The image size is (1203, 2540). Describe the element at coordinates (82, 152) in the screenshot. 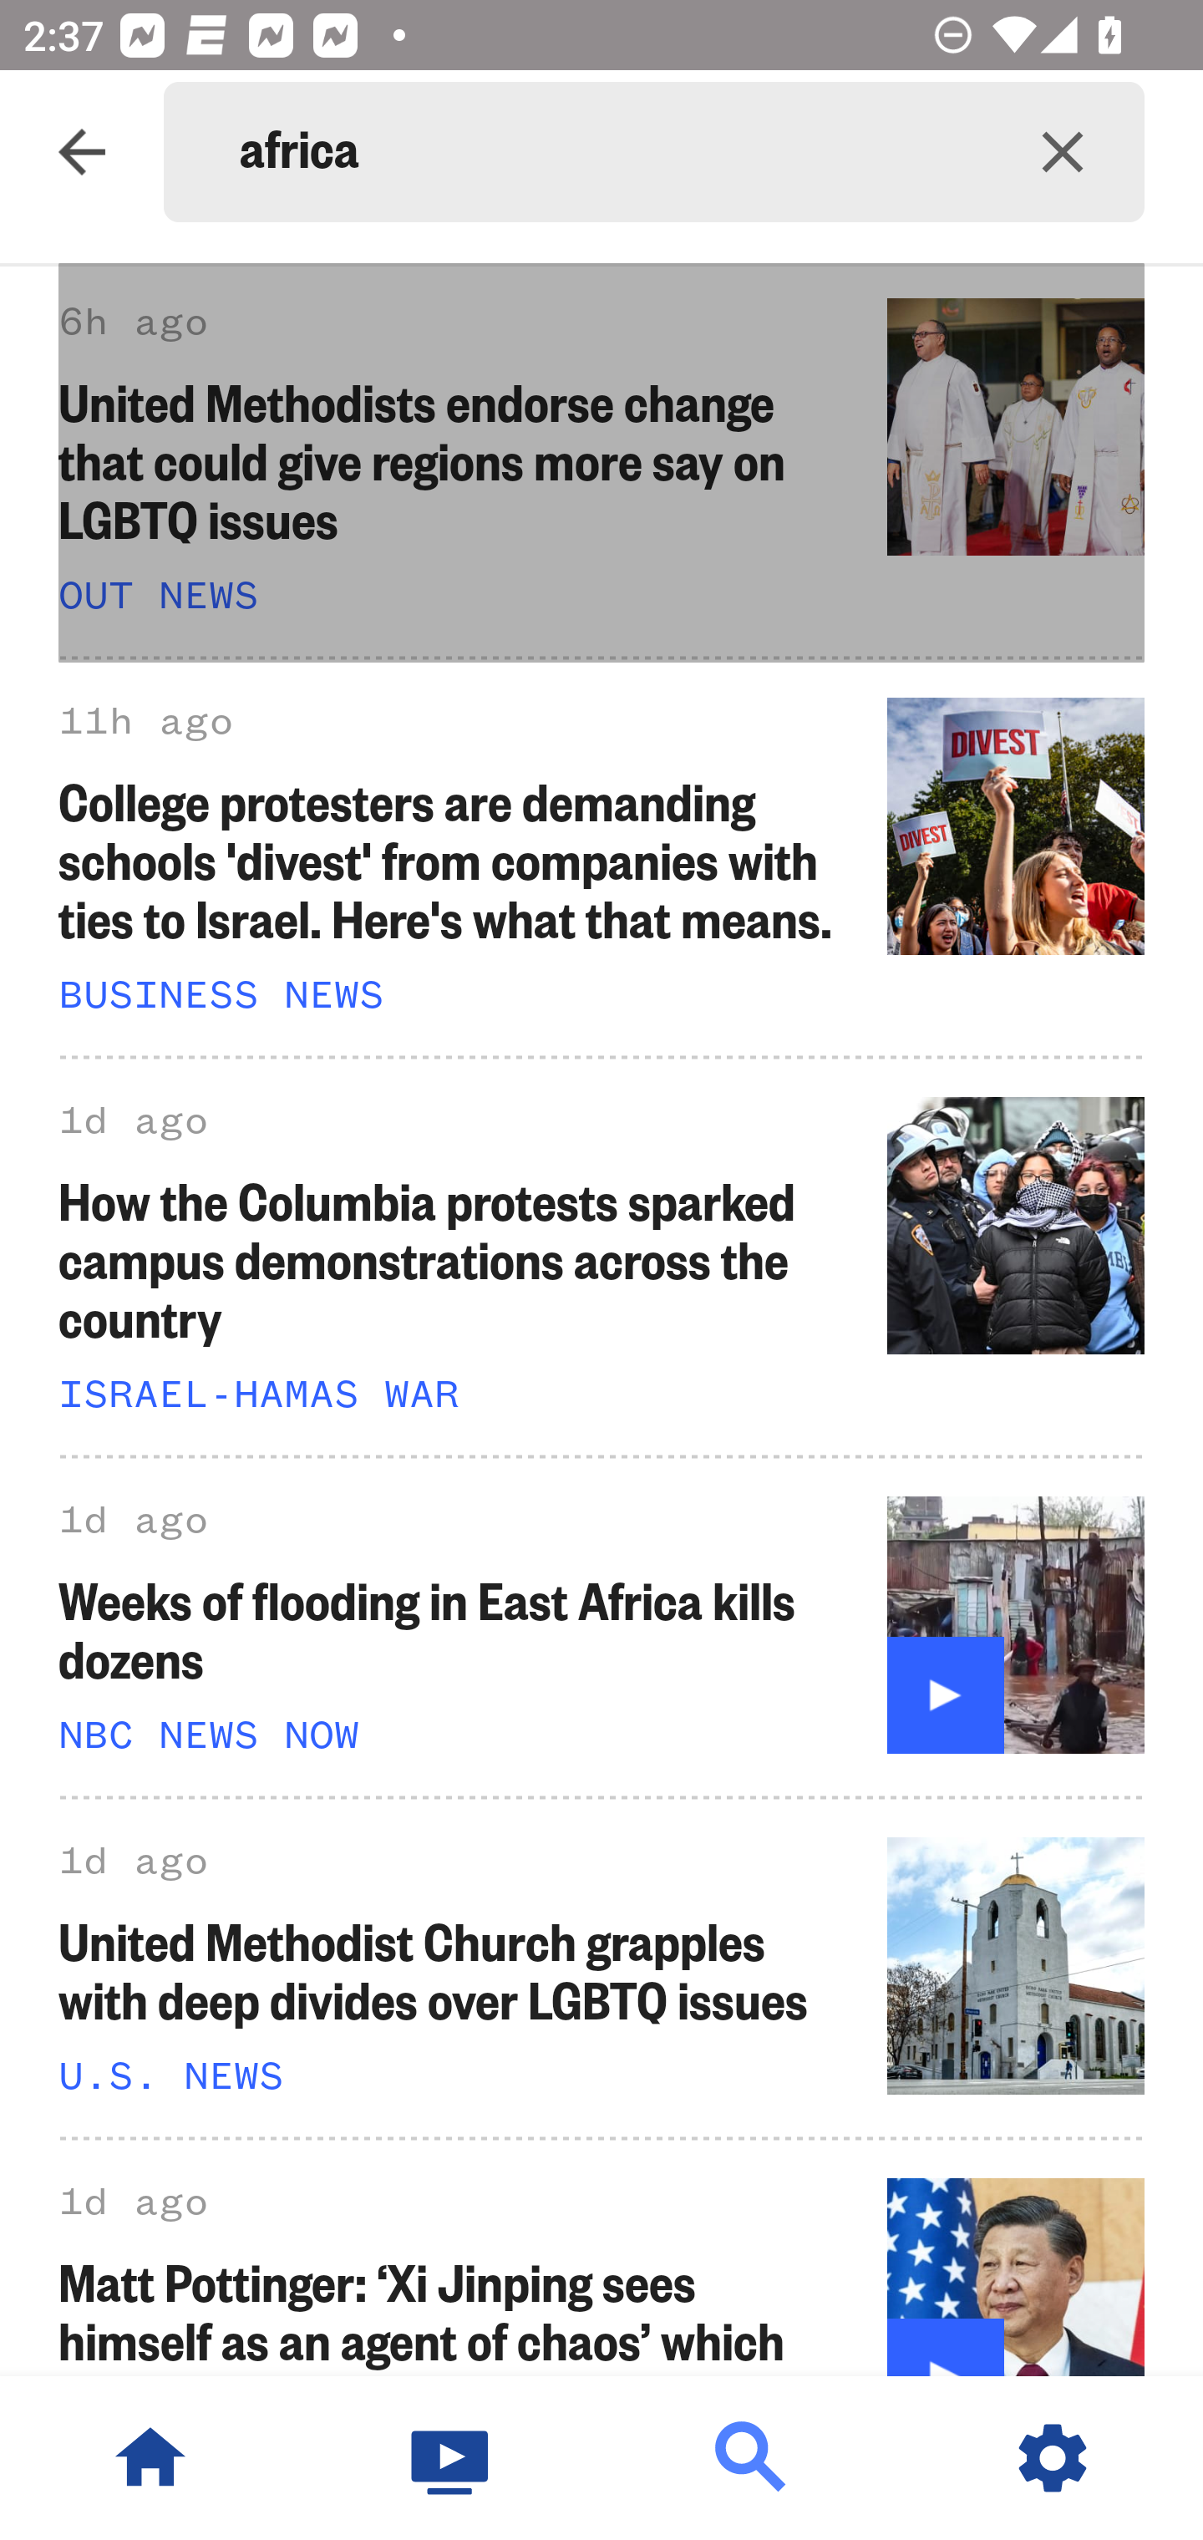

I see `Navigate up` at that location.